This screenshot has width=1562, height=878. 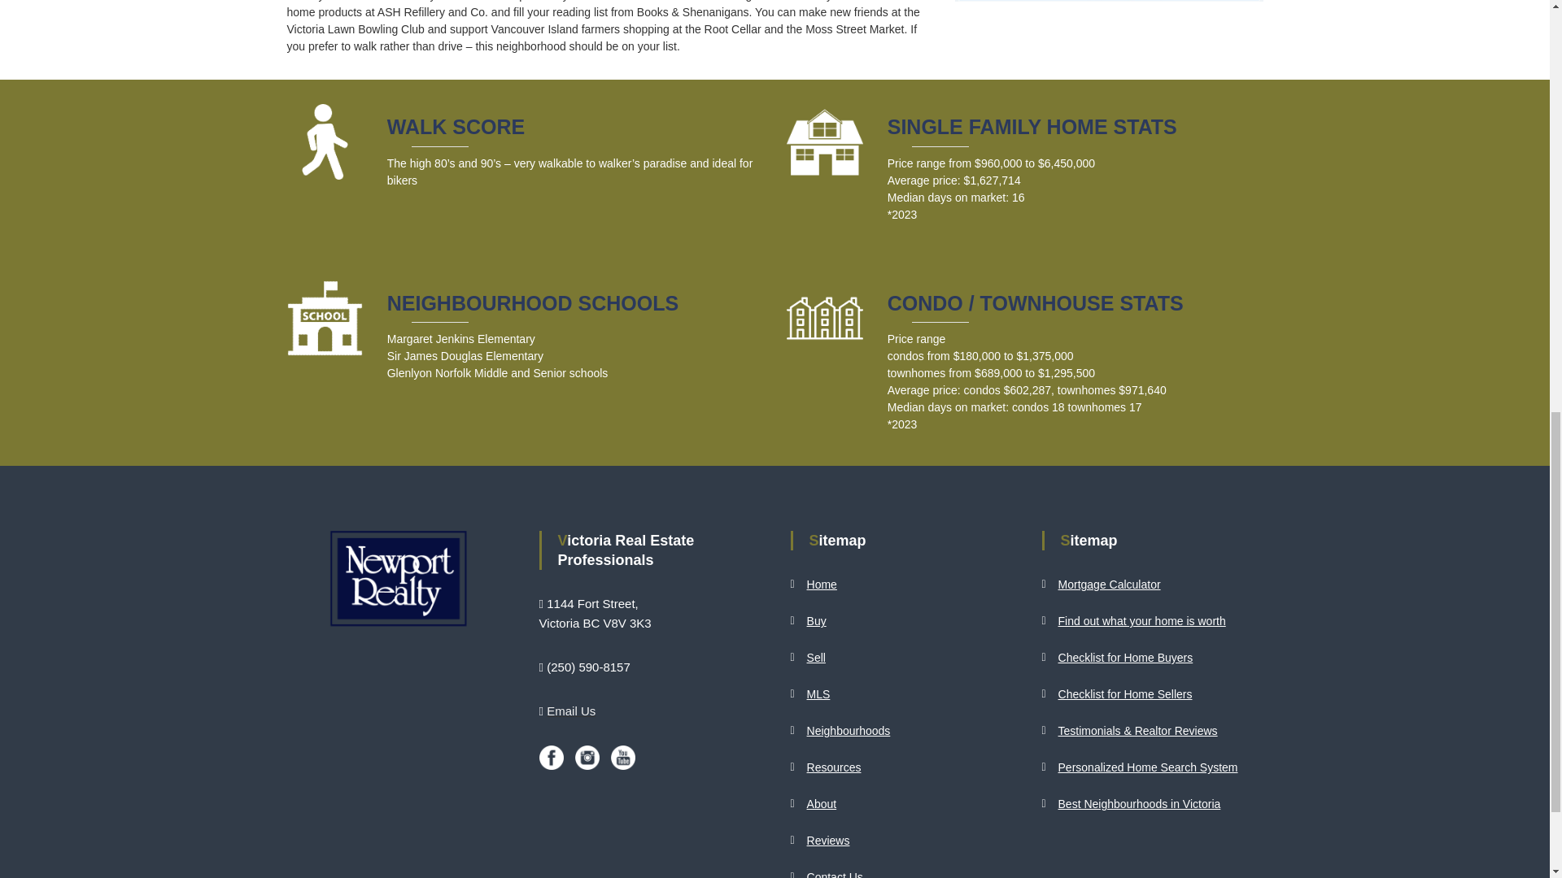 I want to click on Reviews, so click(x=828, y=841).